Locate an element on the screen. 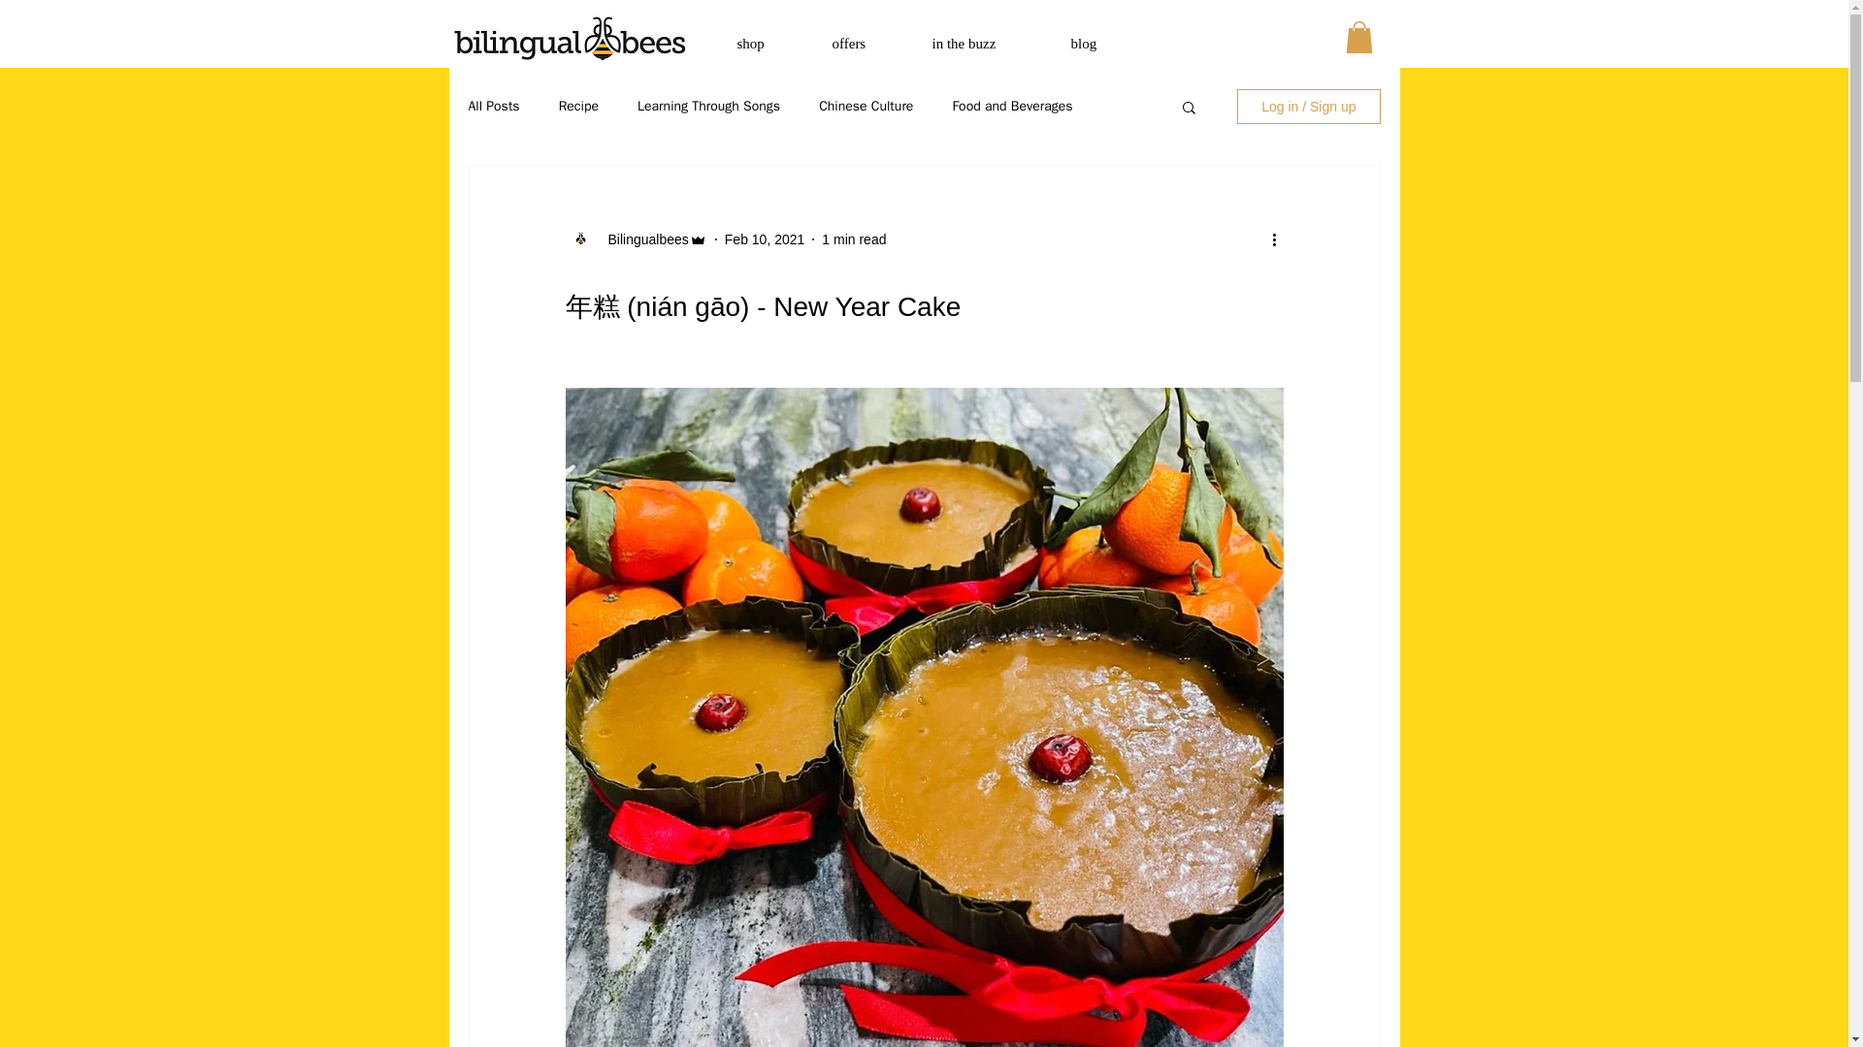  Chinese Culture is located at coordinates (866, 107).